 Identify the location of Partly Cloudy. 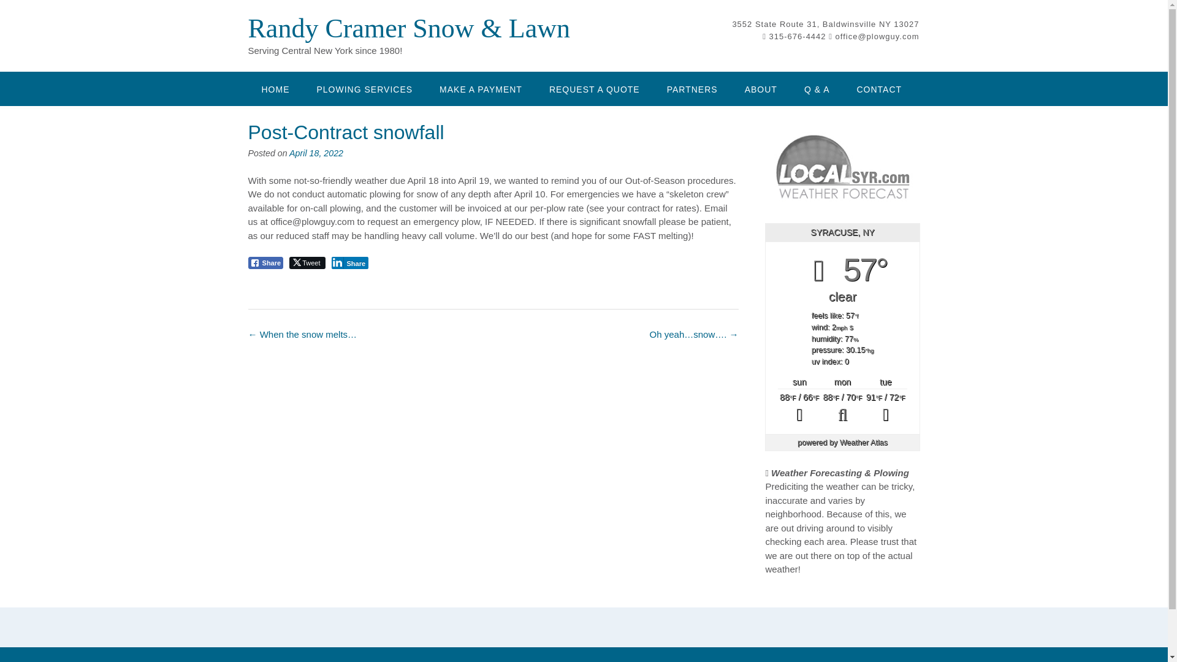
(842, 408).